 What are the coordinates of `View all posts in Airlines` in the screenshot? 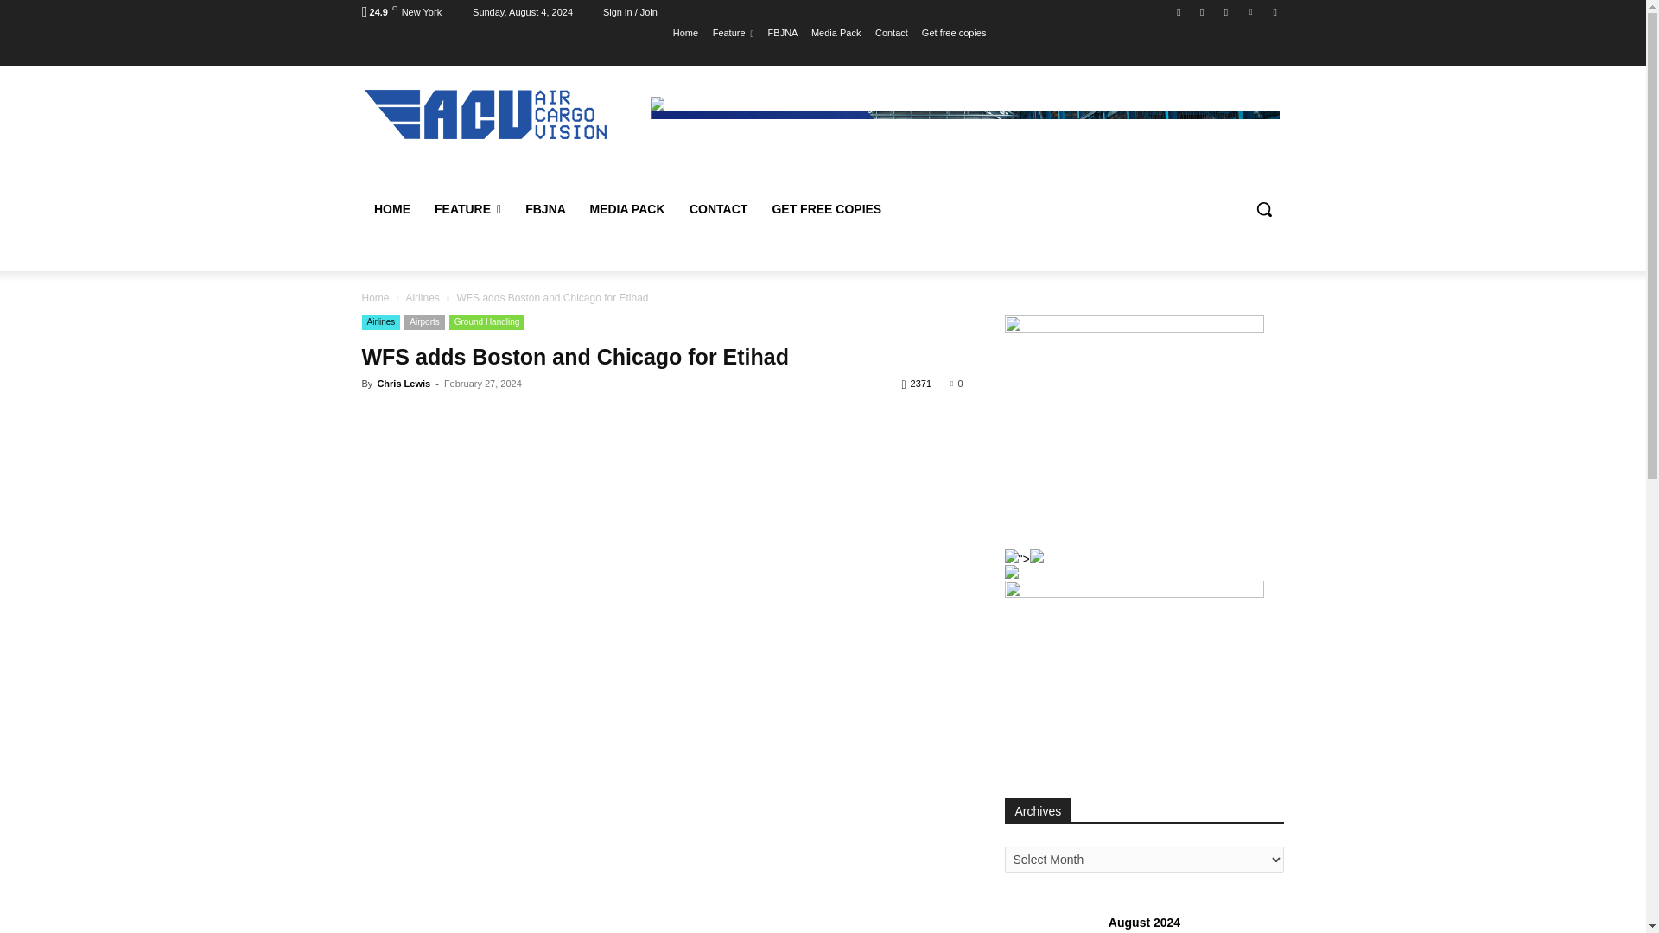 It's located at (422, 298).